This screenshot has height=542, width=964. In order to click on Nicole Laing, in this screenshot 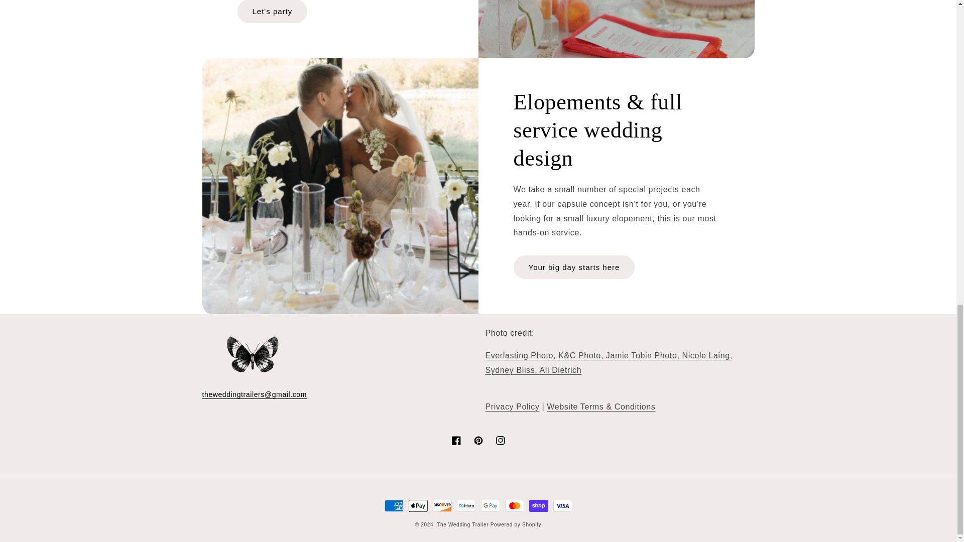, I will do `click(706, 355)`.